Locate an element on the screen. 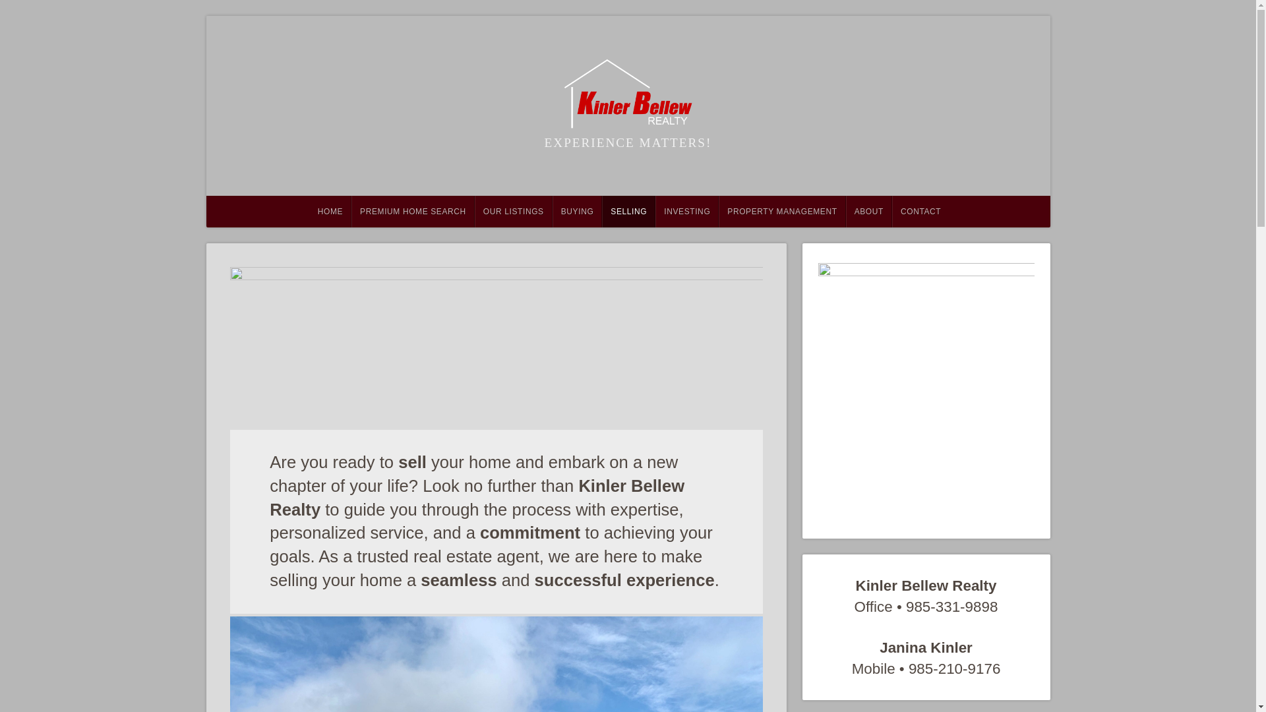  INVESTING is located at coordinates (687, 211).